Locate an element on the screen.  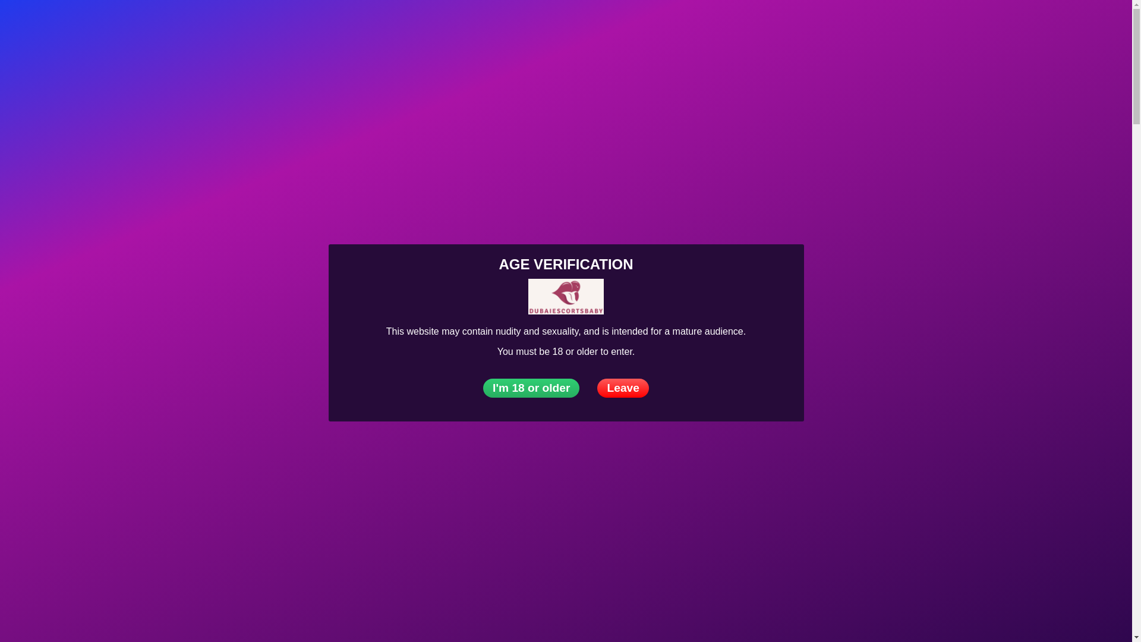
Escorts on Tour is located at coordinates (288, 26).